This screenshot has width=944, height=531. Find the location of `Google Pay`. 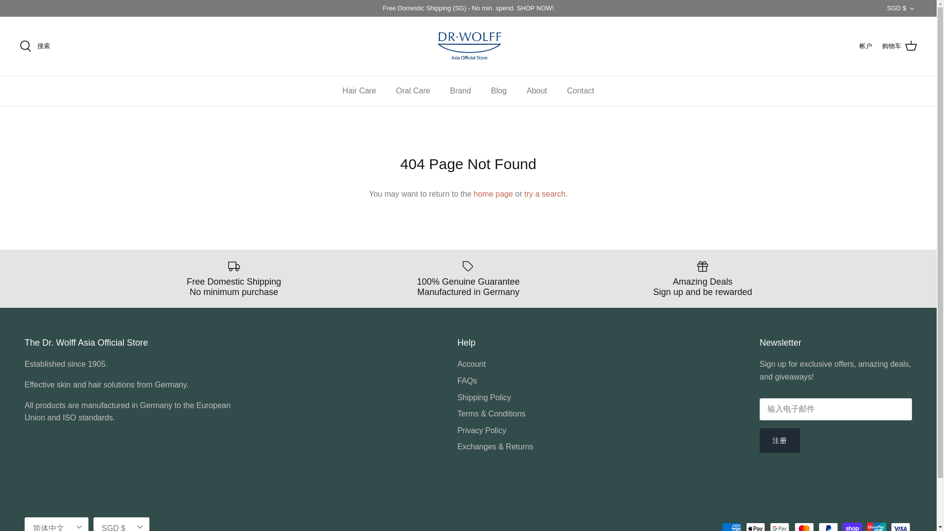

Google Pay is located at coordinates (780, 527).